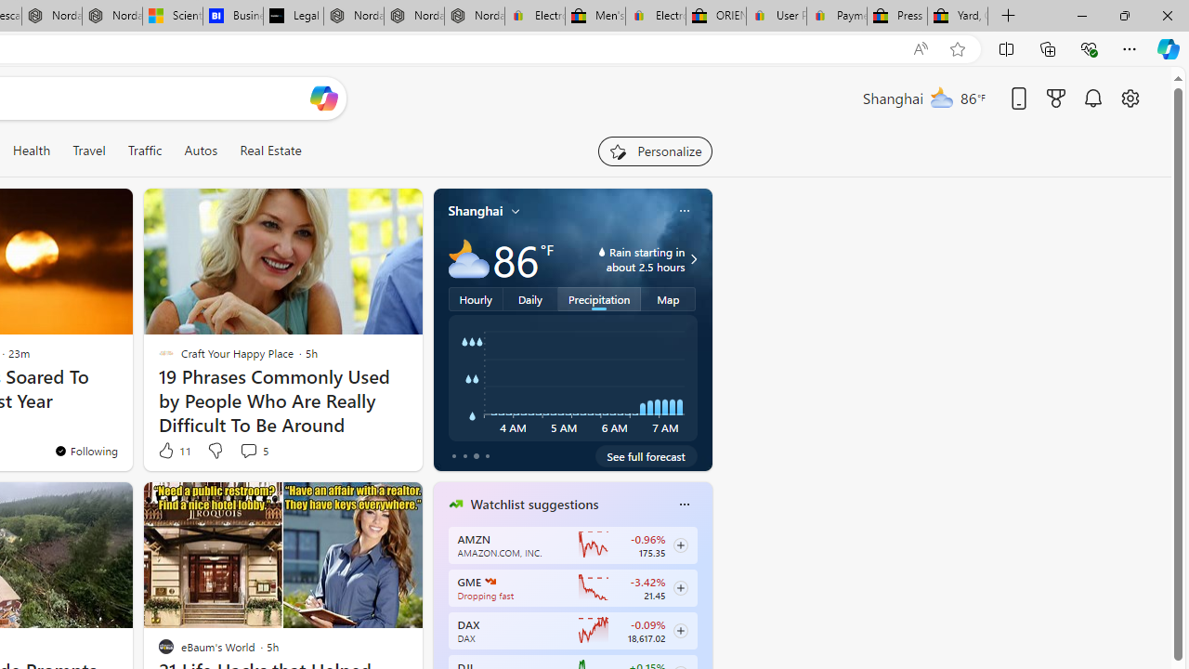 This screenshot has height=669, width=1189. Describe the element at coordinates (453, 455) in the screenshot. I see `tab-0` at that location.